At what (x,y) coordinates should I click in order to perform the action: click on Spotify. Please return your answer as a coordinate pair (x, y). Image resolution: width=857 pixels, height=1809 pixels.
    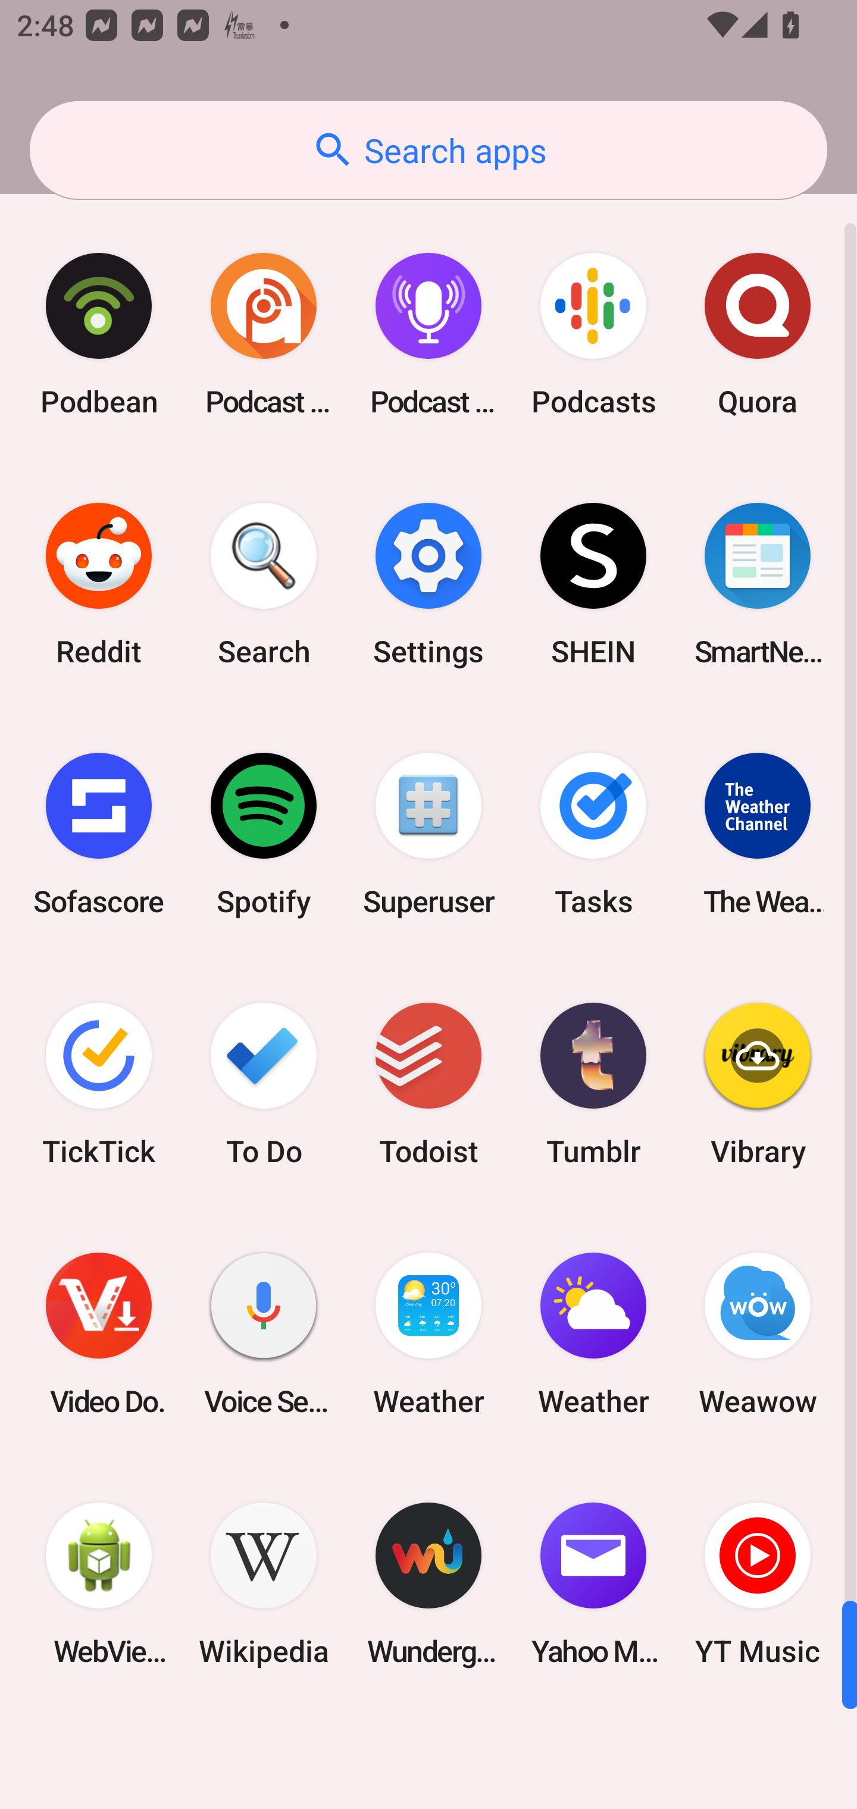
    Looking at the image, I should click on (264, 834).